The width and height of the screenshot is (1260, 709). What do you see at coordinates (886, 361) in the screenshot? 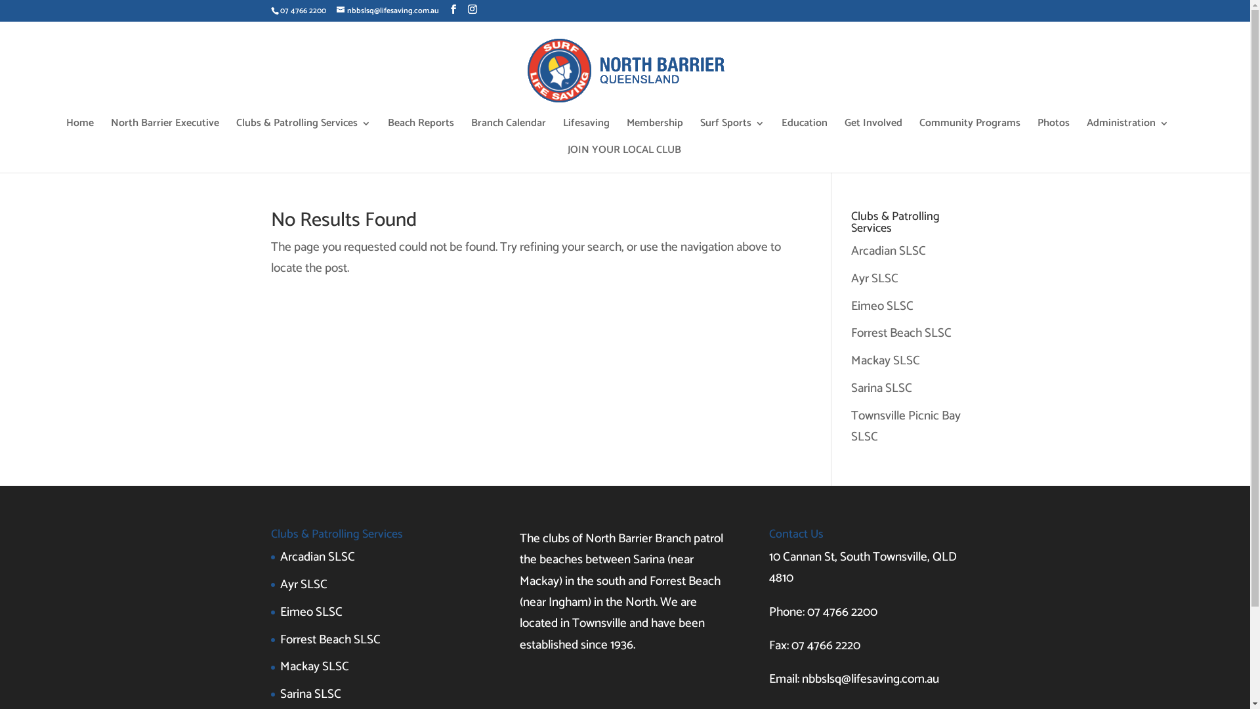
I see `Mackay SLSC` at bounding box center [886, 361].